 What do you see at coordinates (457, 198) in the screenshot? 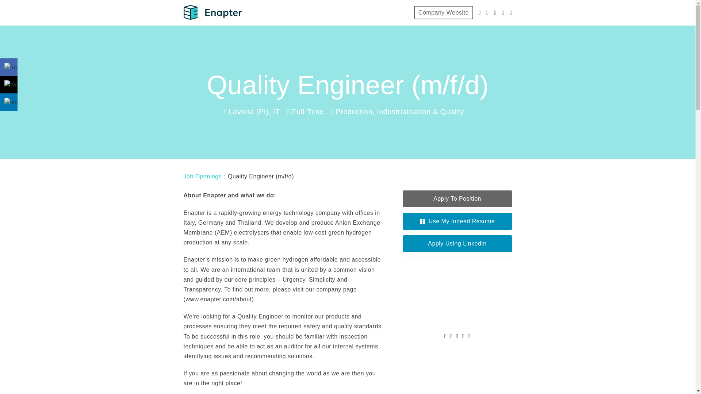
I see `Apply To Position` at bounding box center [457, 198].